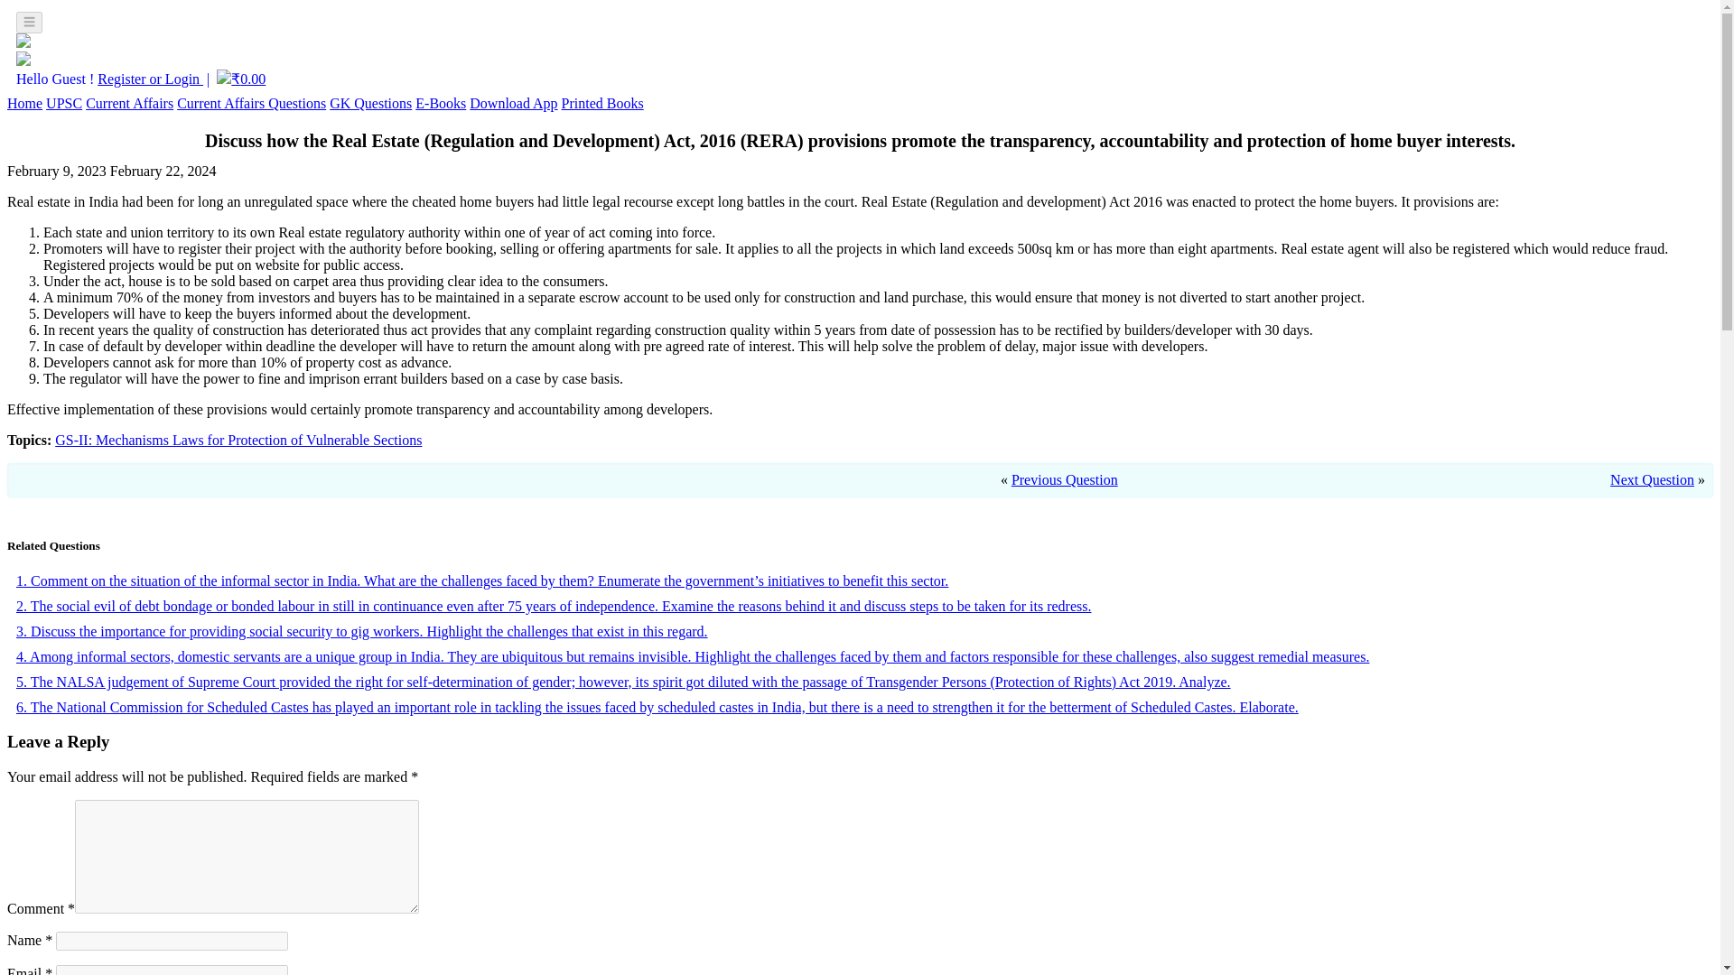 The width and height of the screenshot is (1734, 975). I want to click on Printed Books, so click(602, 103).